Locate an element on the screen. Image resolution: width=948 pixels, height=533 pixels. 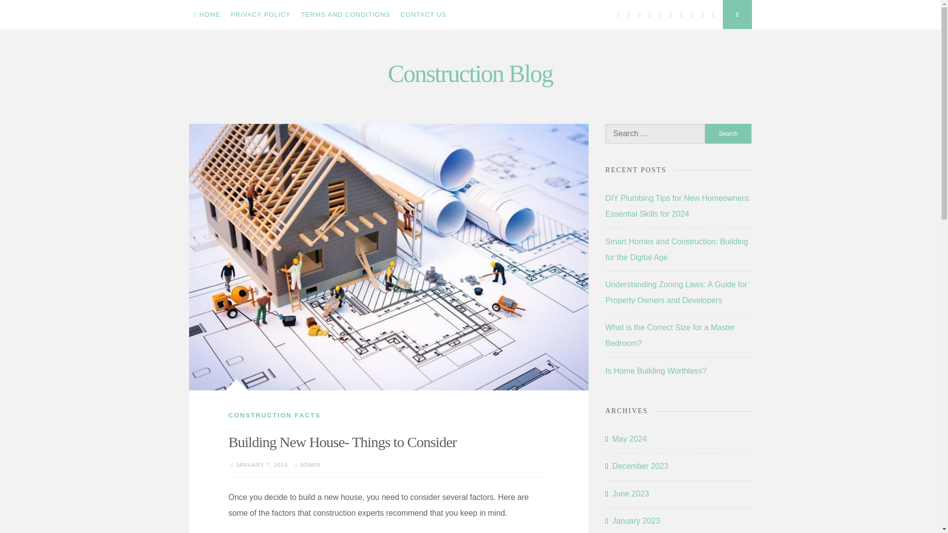
Search is located at coordinates (728, 133).